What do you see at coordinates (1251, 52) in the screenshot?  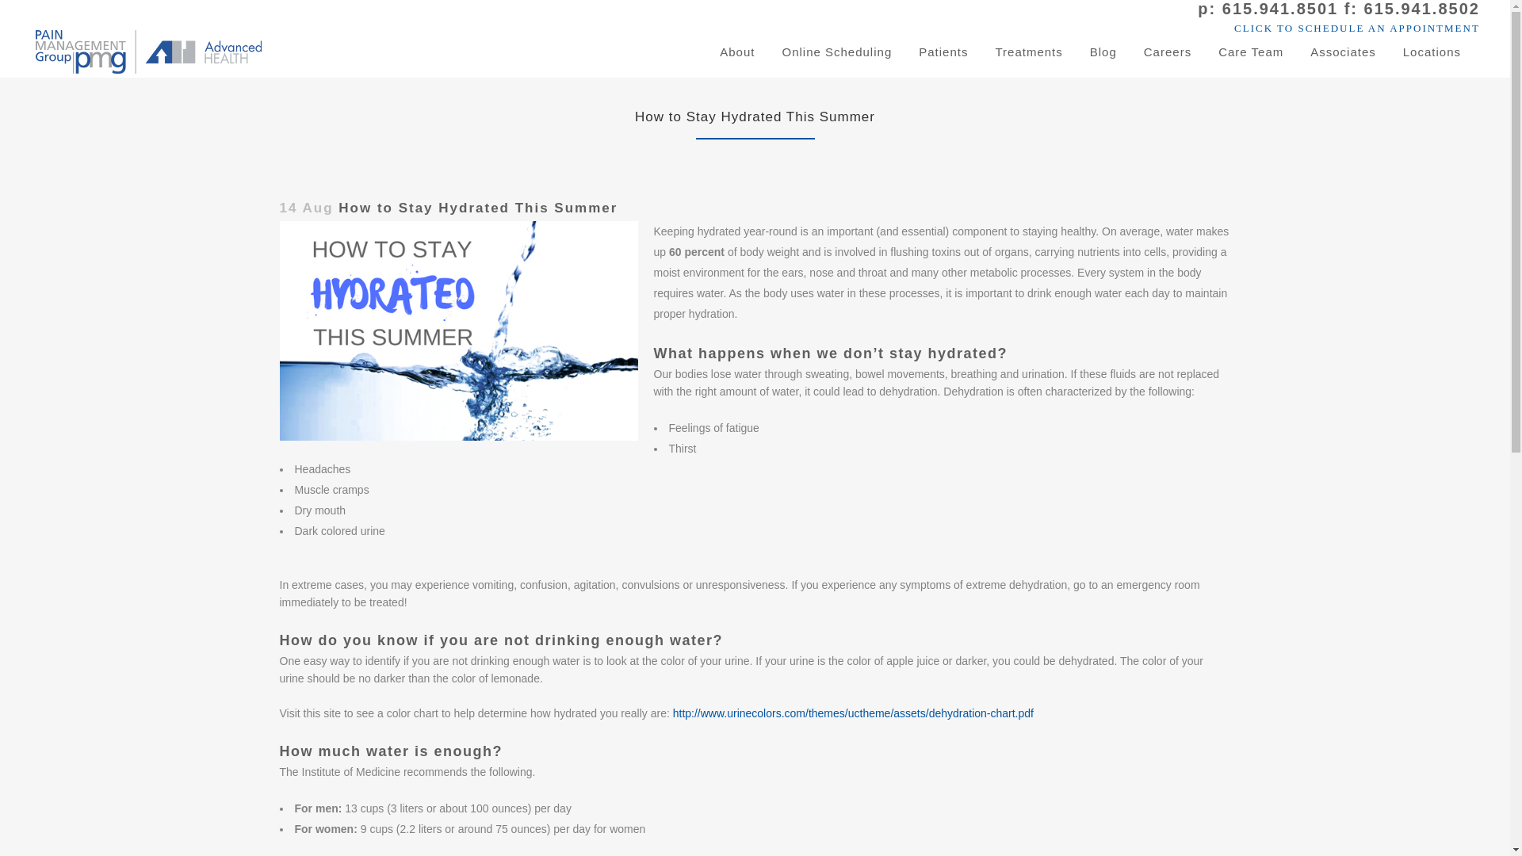 I see `Care Team` at bounding box center [1251, 52].